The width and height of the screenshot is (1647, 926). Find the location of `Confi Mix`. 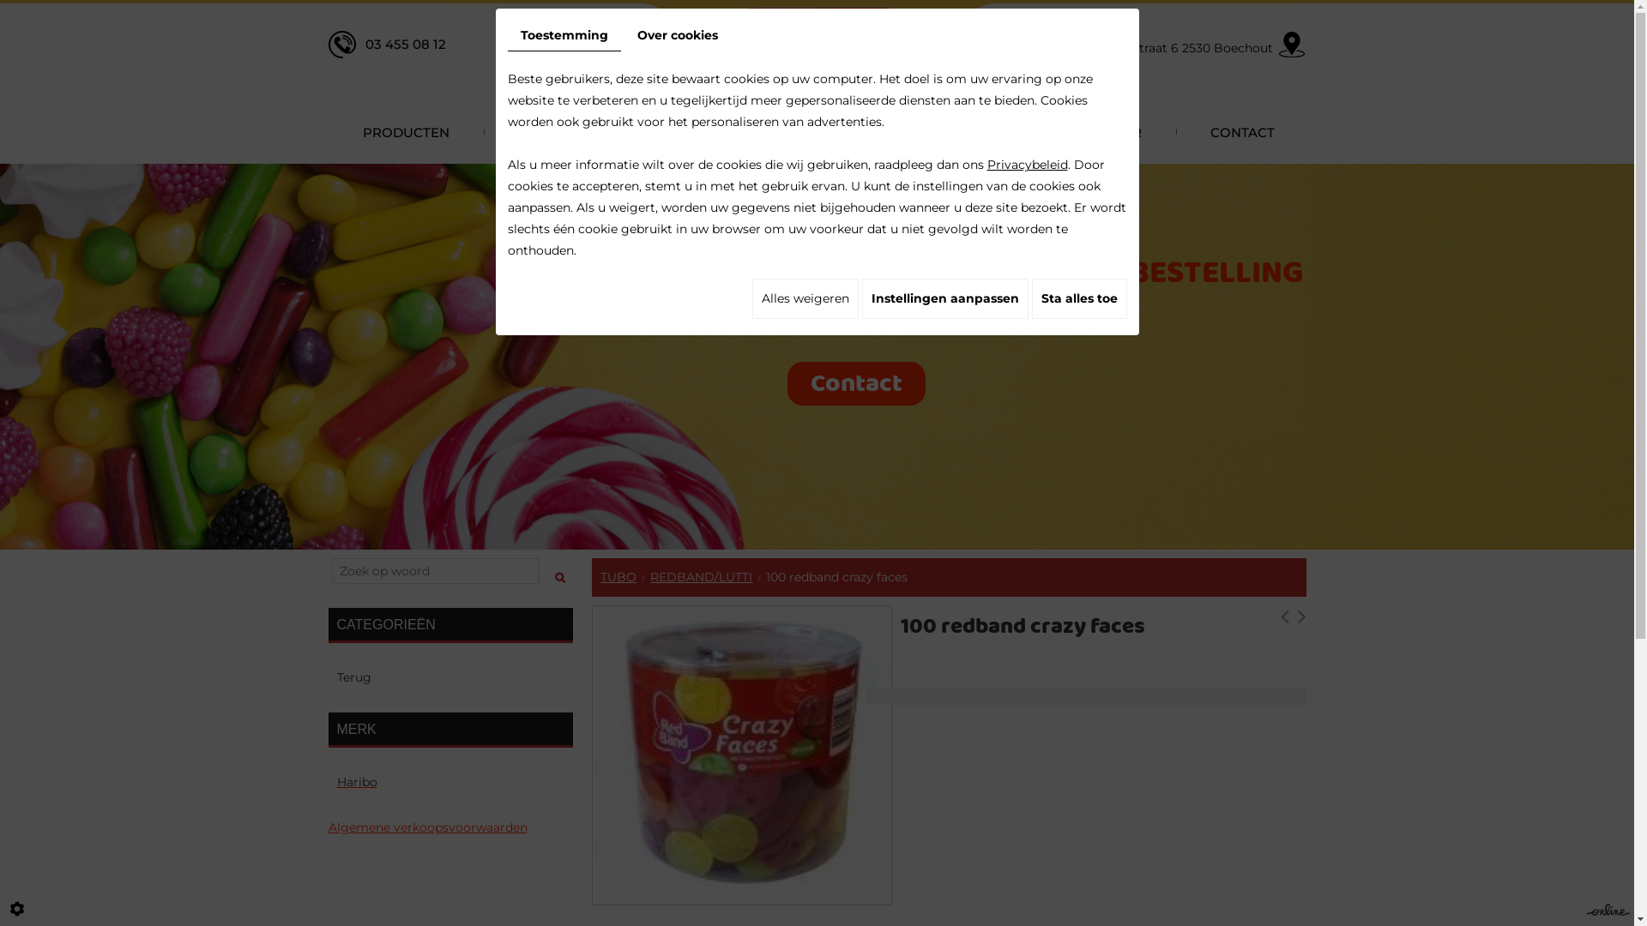

Confi Mix is located at coordinates (817, 45).